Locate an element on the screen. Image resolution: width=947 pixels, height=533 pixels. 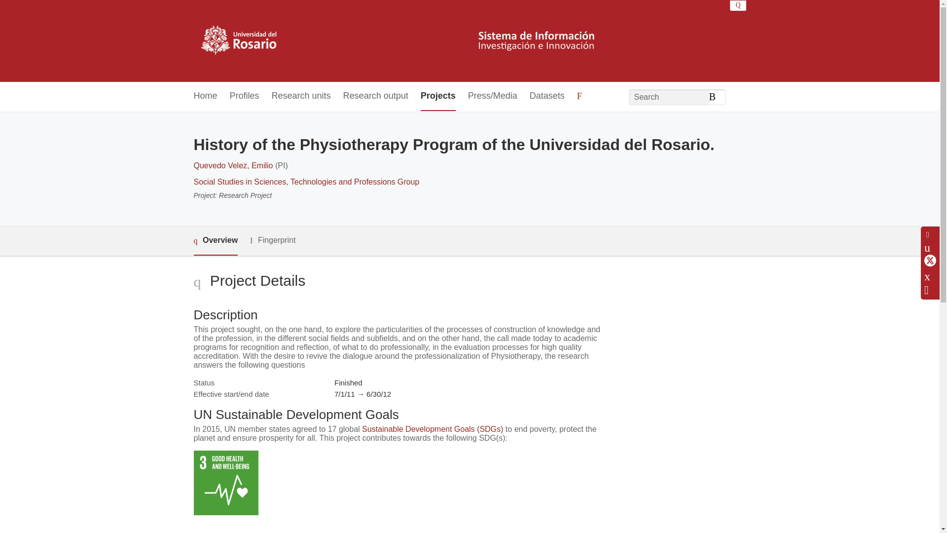
Profiles is located at coordinates (245, 96).